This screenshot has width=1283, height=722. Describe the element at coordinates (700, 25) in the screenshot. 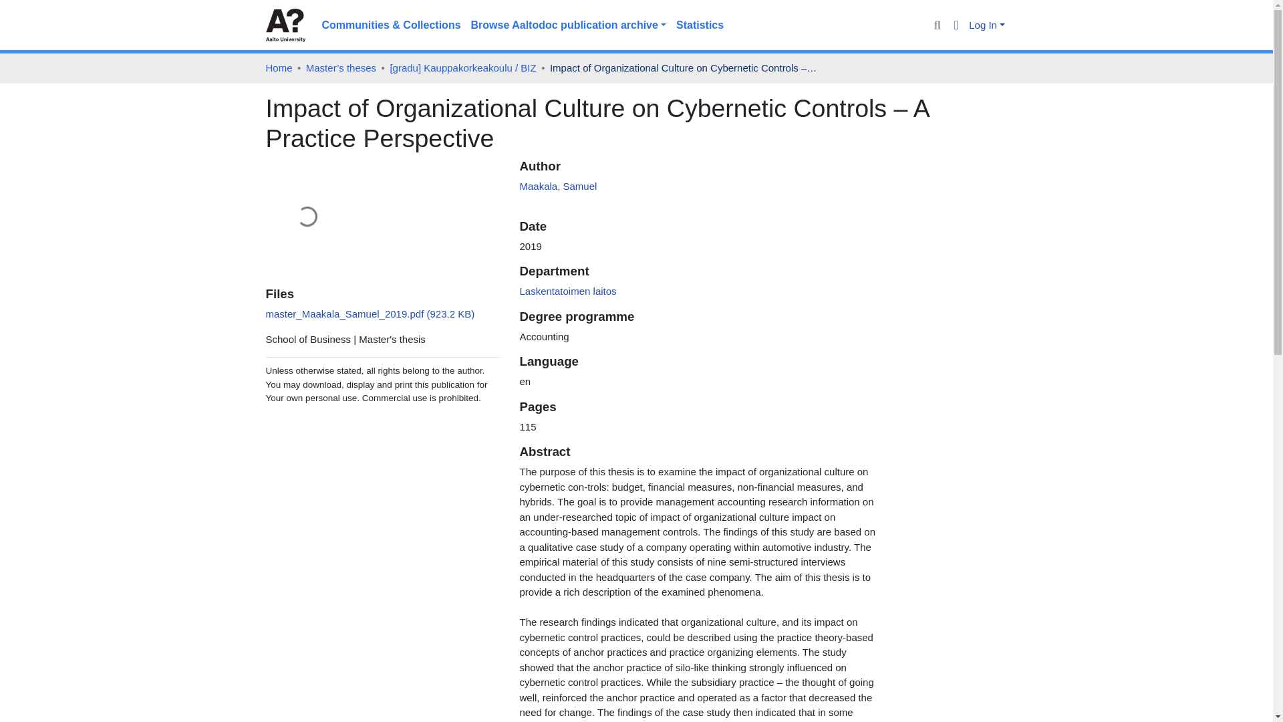

I see `Statistics` at that location.